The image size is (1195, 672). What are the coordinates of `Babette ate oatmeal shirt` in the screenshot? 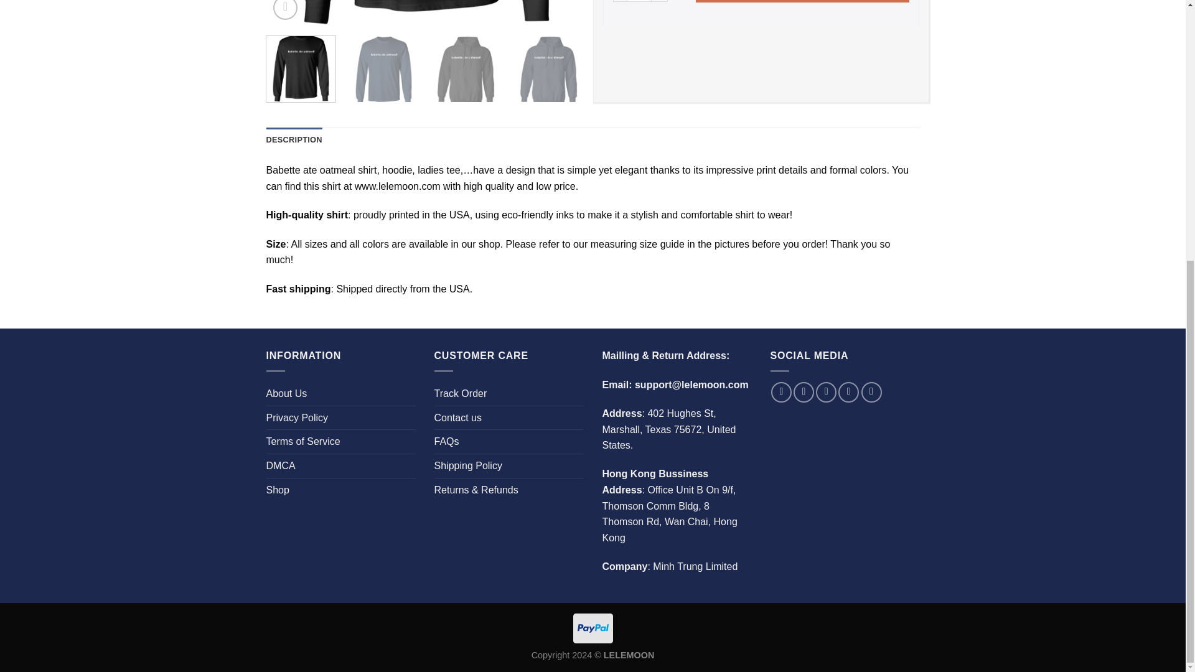 It's located at (383, 70).